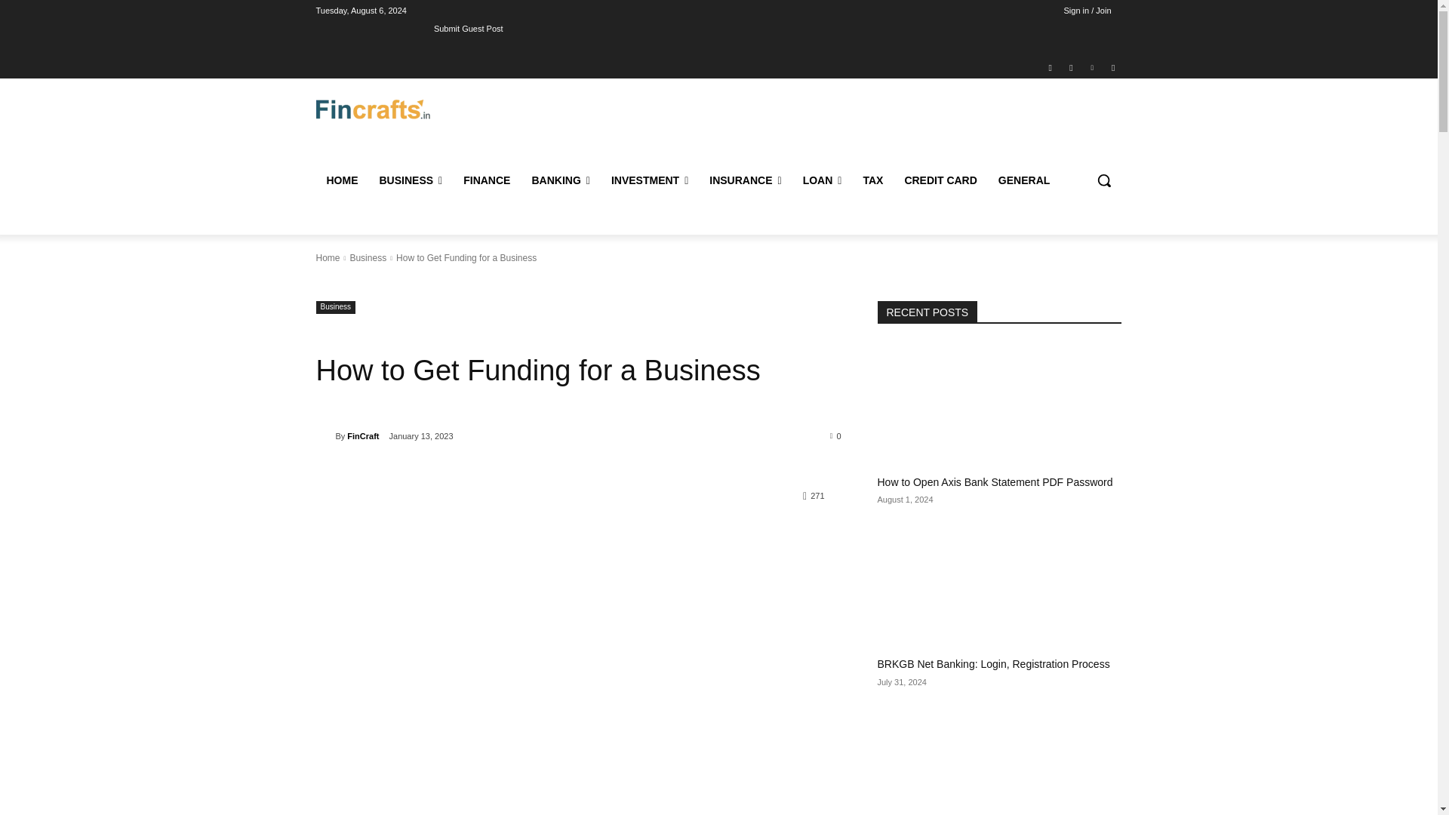 Image resolution: width=1449 pixels, height=815 pixels. What do you see at coordinates (368, 257) in the screenshot?
I see `View all posts in Business` at bounding box center [368, 257].